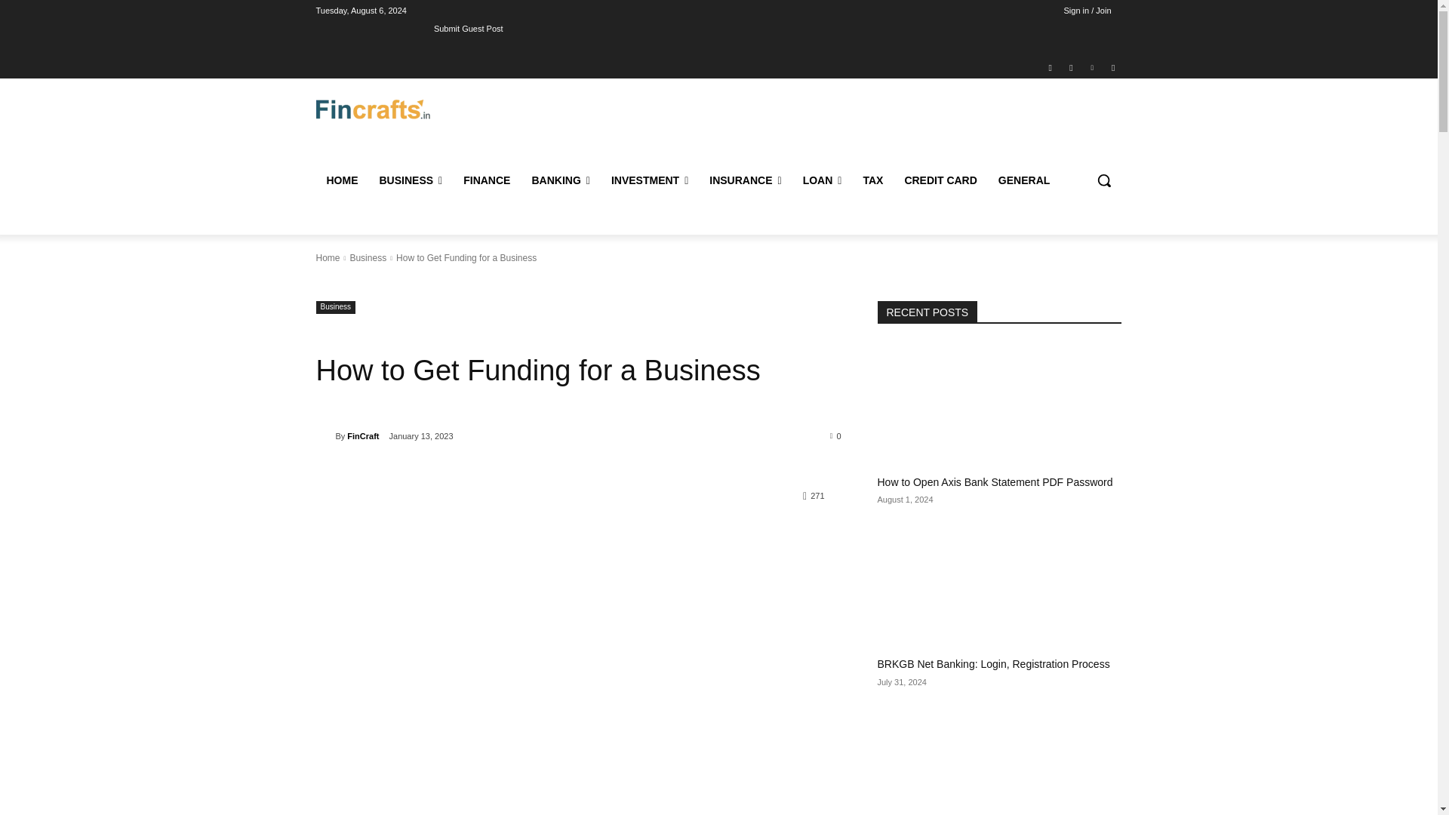 Image resolution: width=1449 pixels, height=815 pixels. What do you see at coordinates (368, 257) in the screenshot?
I see `View all posts in Business` at bounding box center [368, 257].